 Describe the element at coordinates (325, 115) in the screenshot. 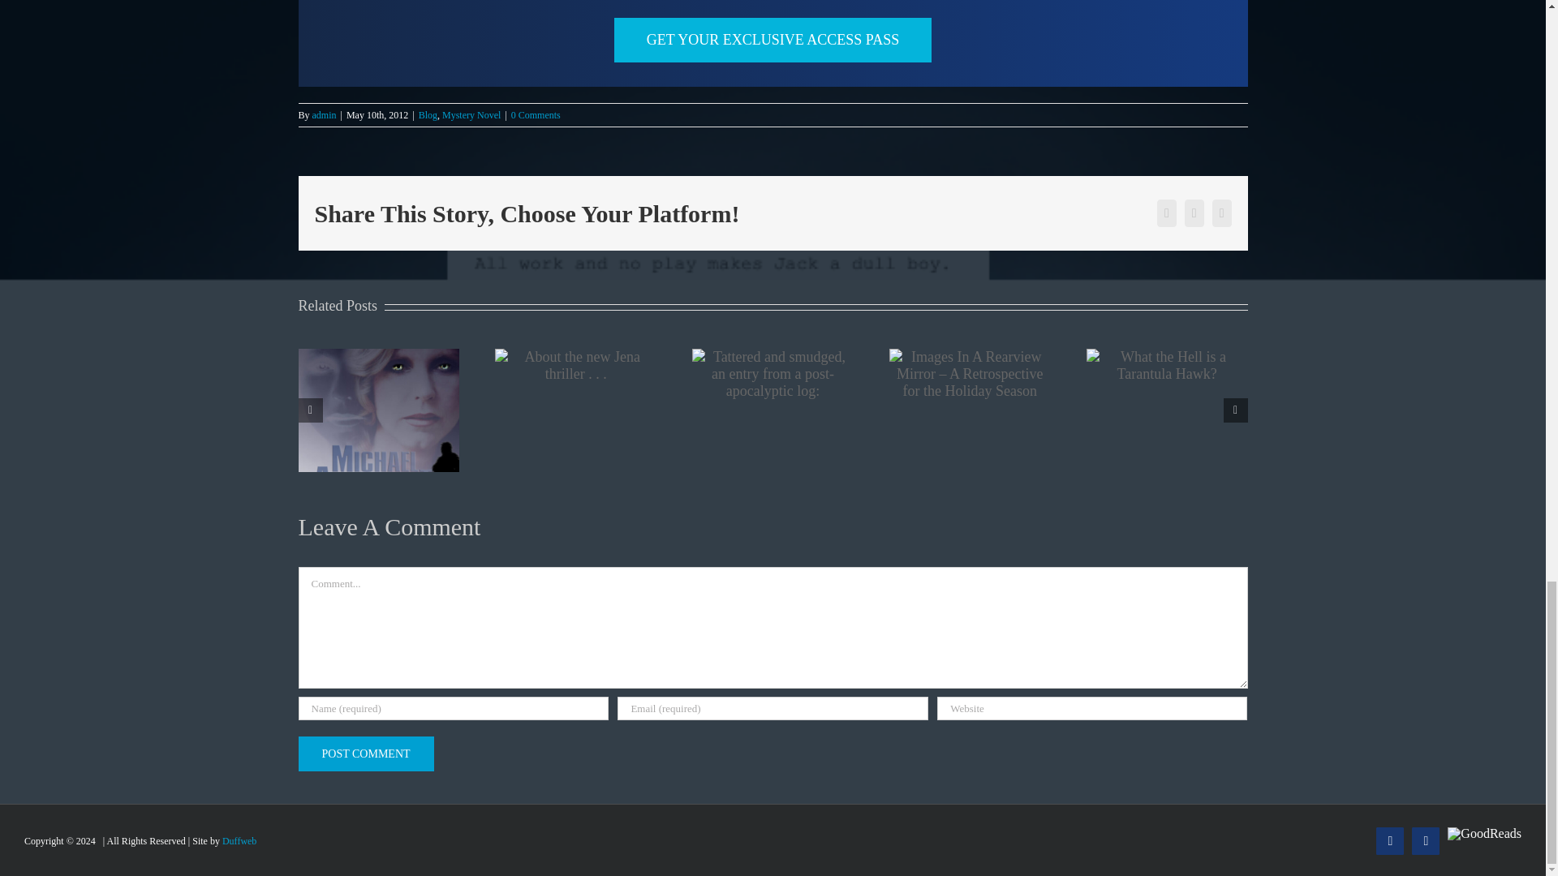

I see `admin` at that location.